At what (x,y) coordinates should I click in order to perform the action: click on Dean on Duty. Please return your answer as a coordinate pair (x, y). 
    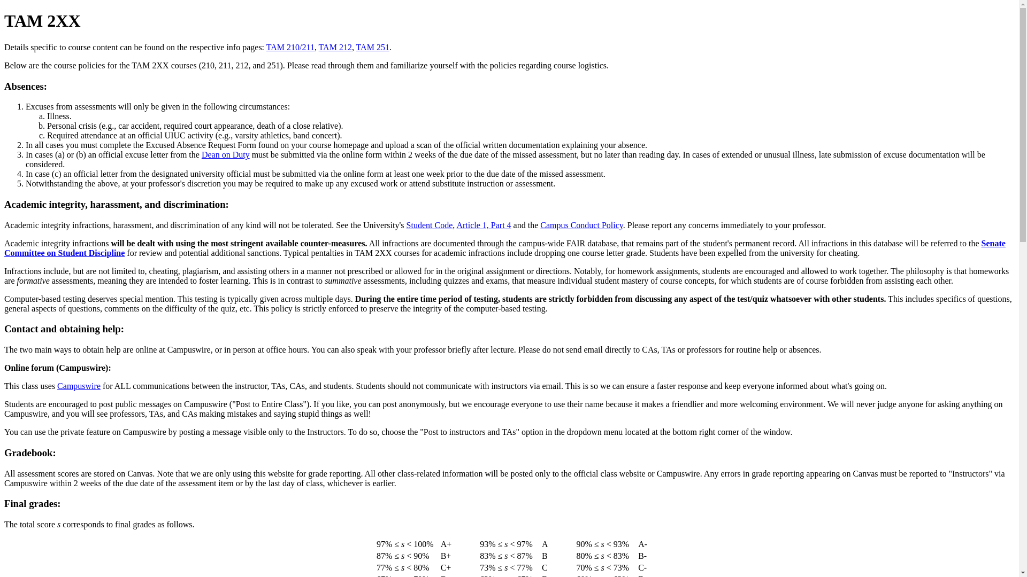
    Looking at the image, I should click on (225, 154).